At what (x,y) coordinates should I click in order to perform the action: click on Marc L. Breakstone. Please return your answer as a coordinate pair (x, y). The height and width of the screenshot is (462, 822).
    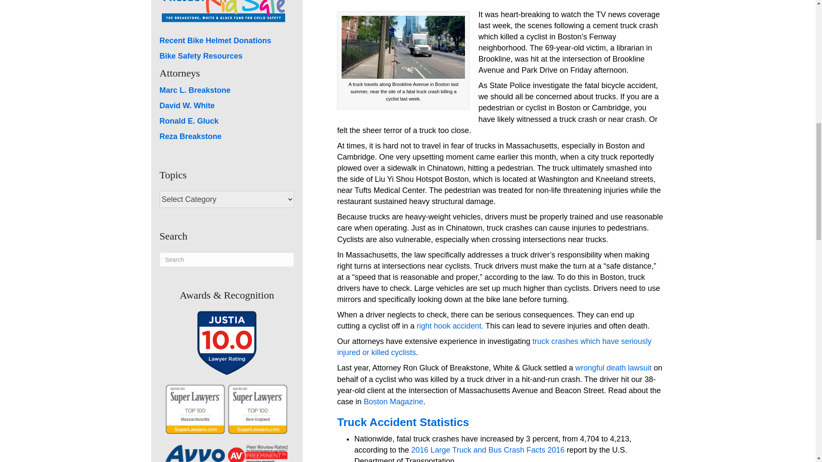
    Looking at the image, I should click on (194, 90).